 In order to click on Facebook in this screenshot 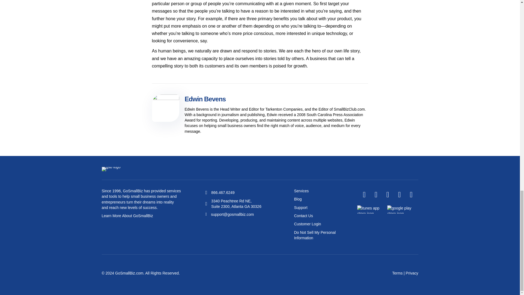, I will do `click(364, 194)`.